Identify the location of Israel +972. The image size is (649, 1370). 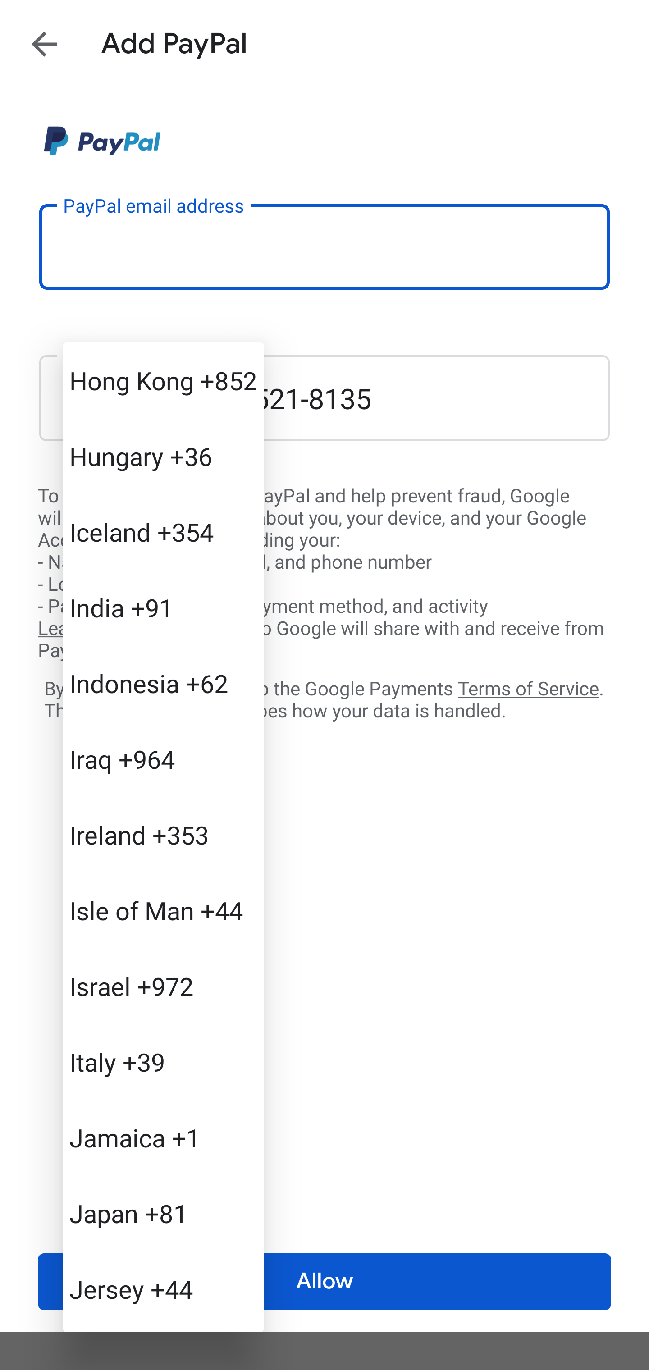
(163, 985).